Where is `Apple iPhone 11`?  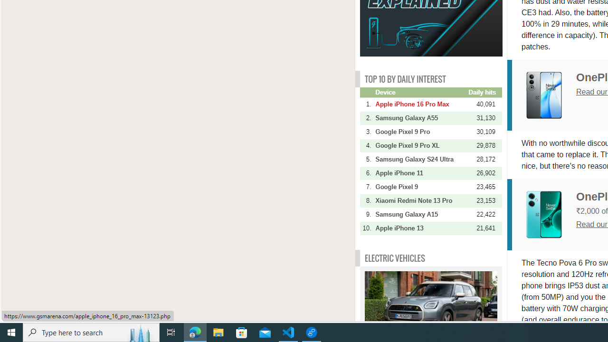 Apple iPhone 11 is located at coordinates (421, 173).